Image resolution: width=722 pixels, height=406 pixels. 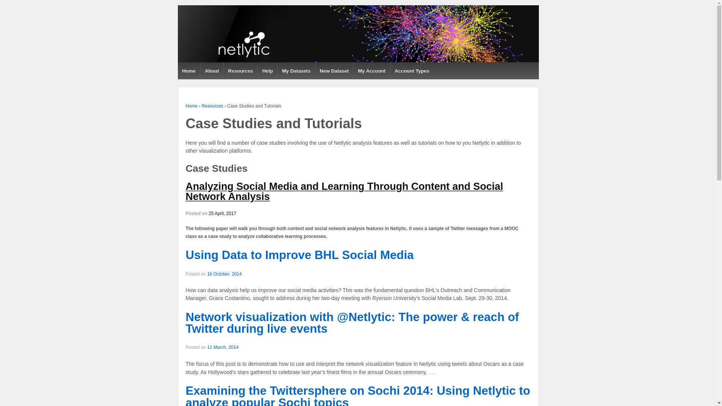 I want to click on 25 April, 2017, so click(x=222, y=213).